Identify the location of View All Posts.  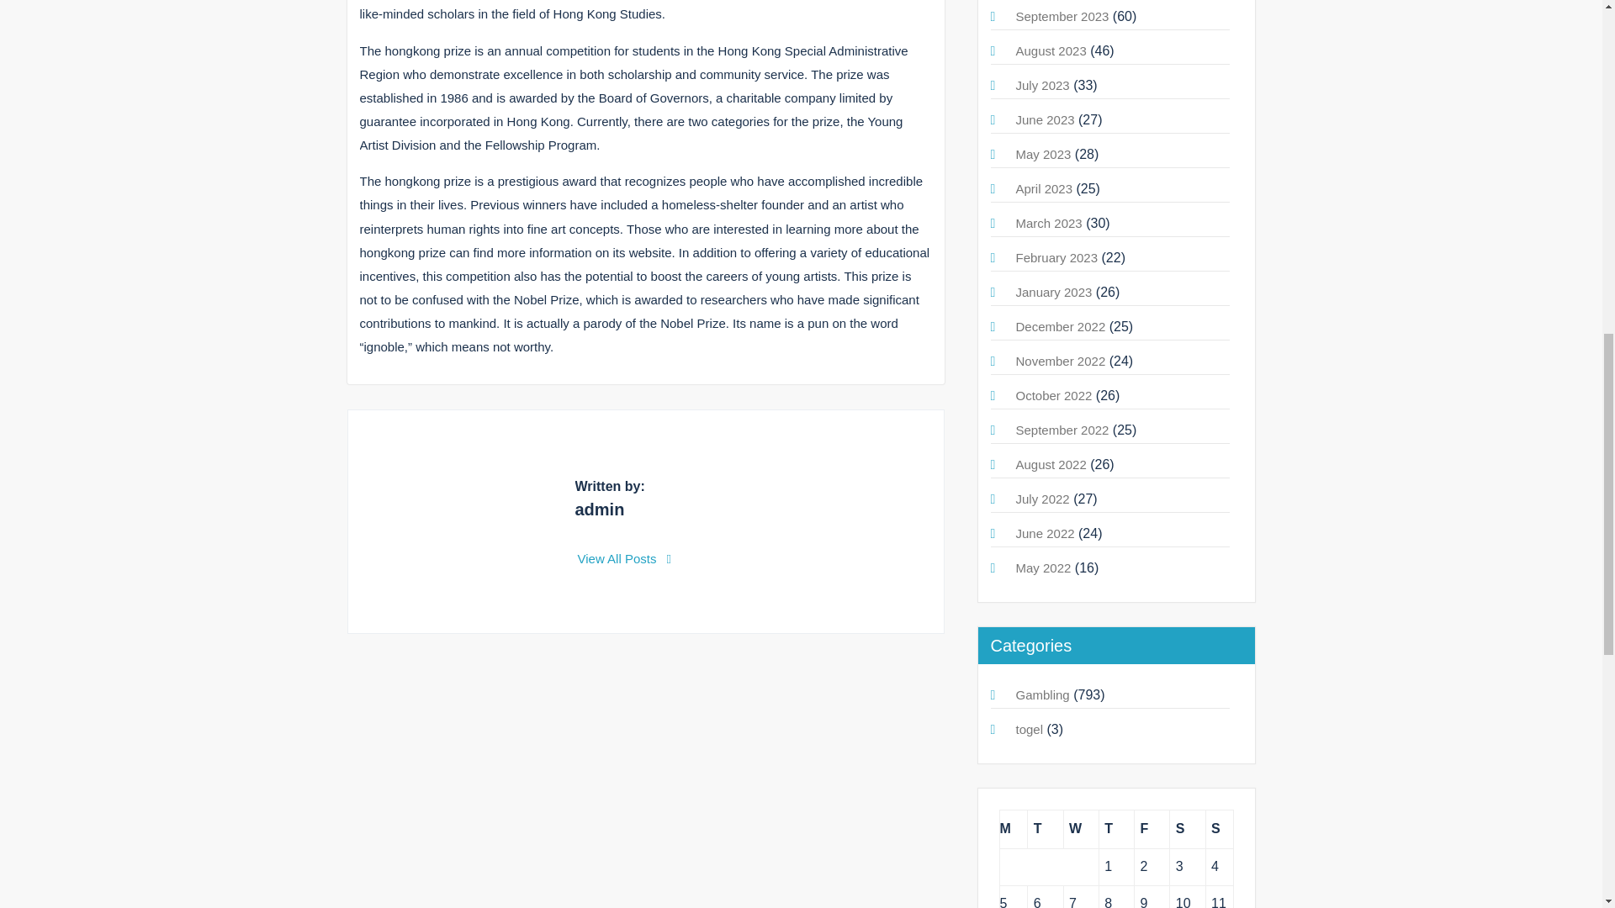
(624, 558).